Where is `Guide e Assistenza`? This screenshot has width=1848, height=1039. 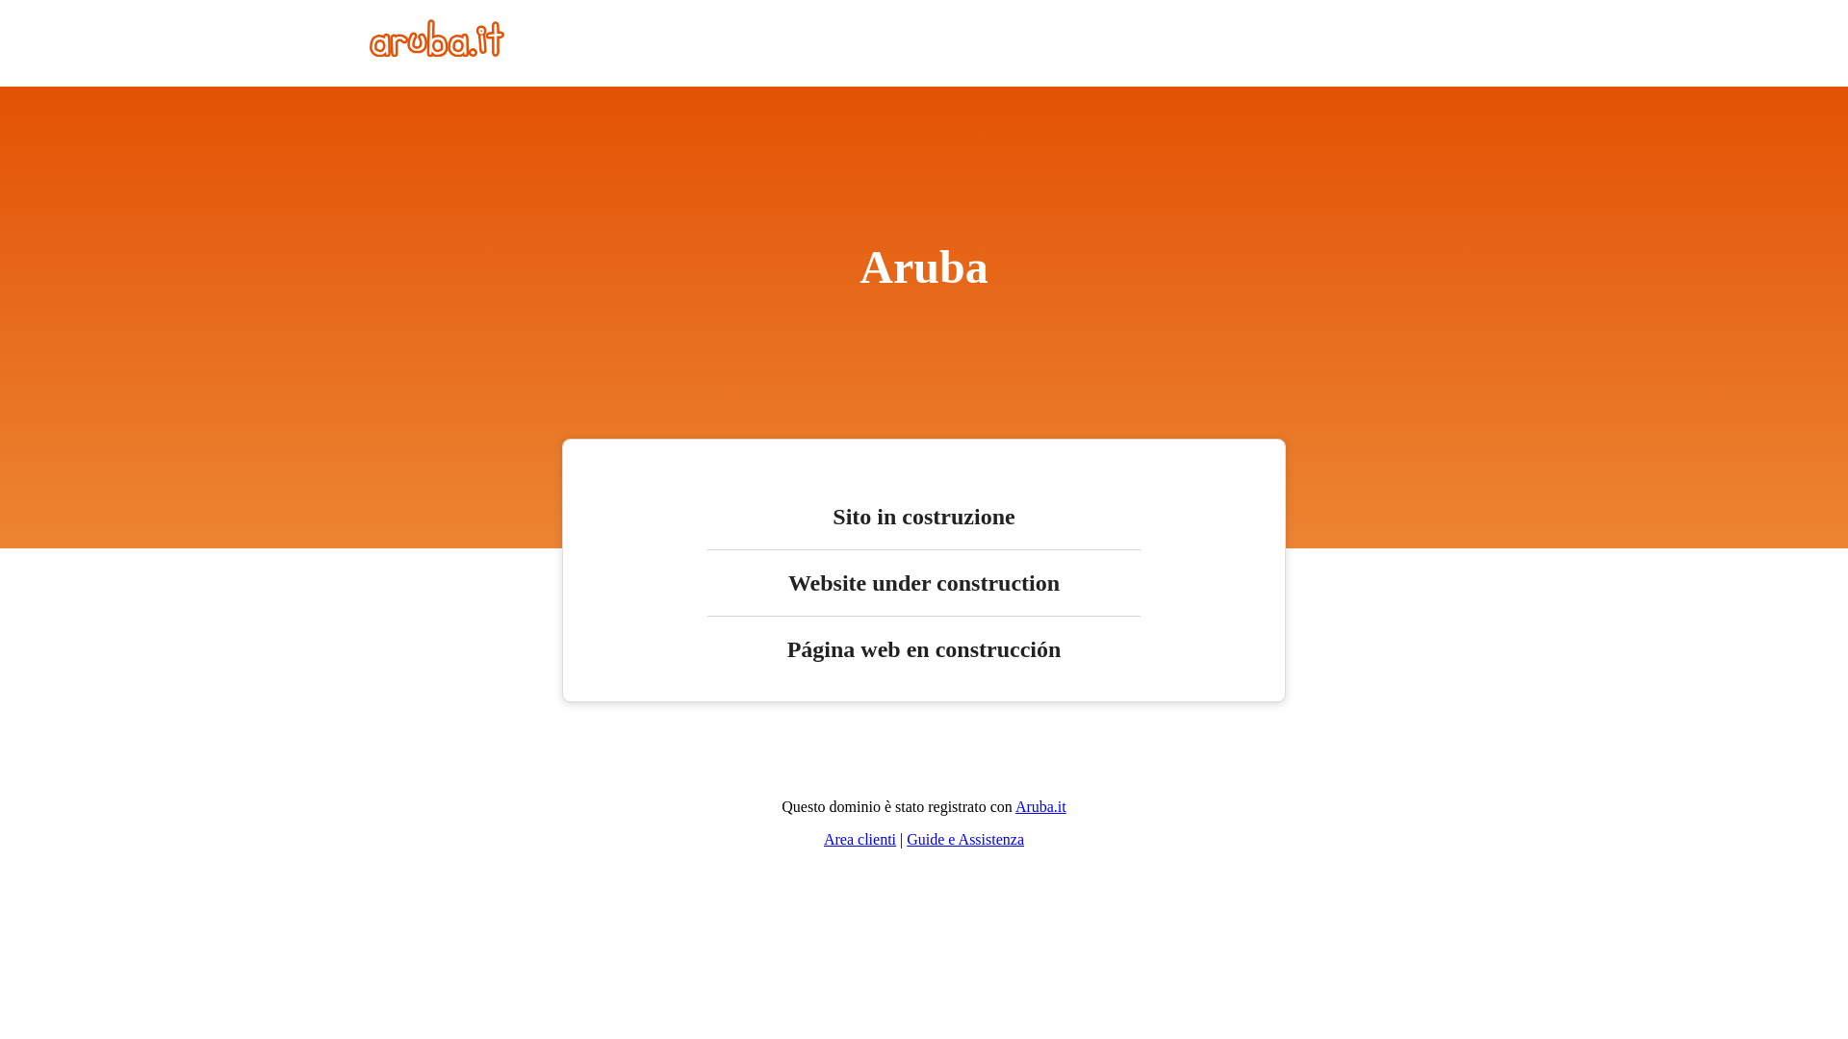 Guide e Assistenza is located at coordinates (965, 839).